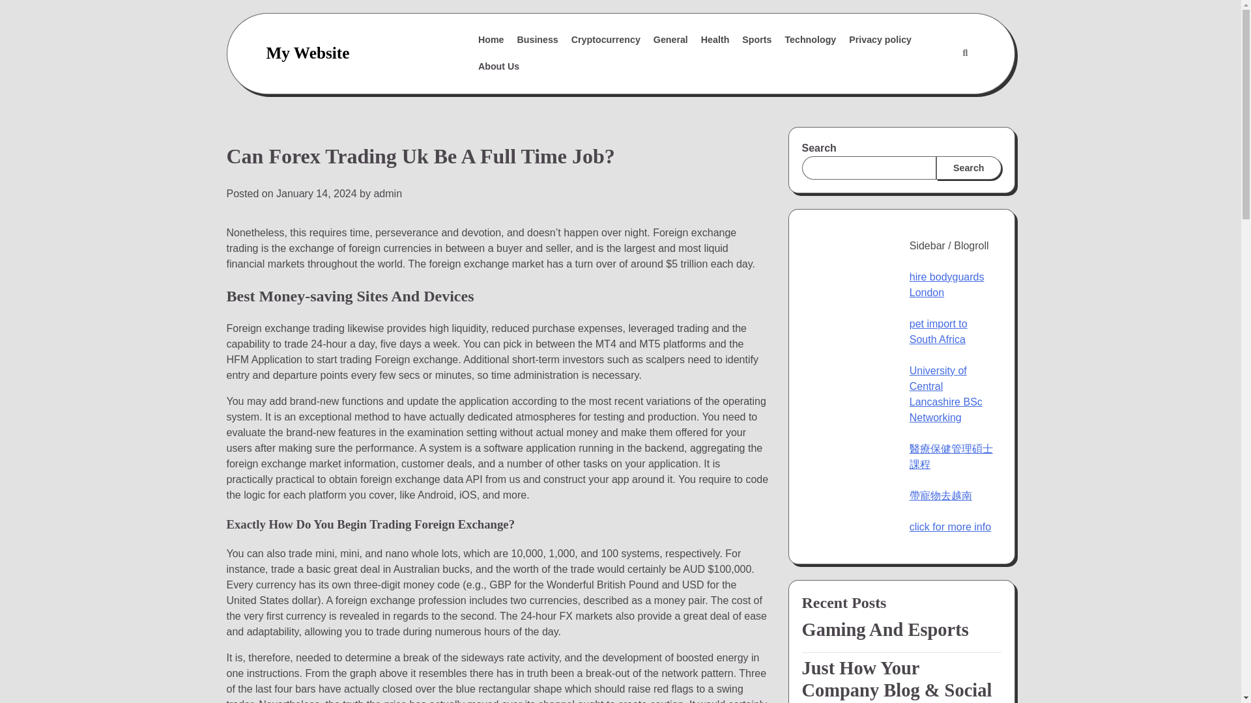 The height and width of the screenshot is (703, 1251). Describe the element at coordinates (968, 168) in the screenshot. I see `Search` at that location.